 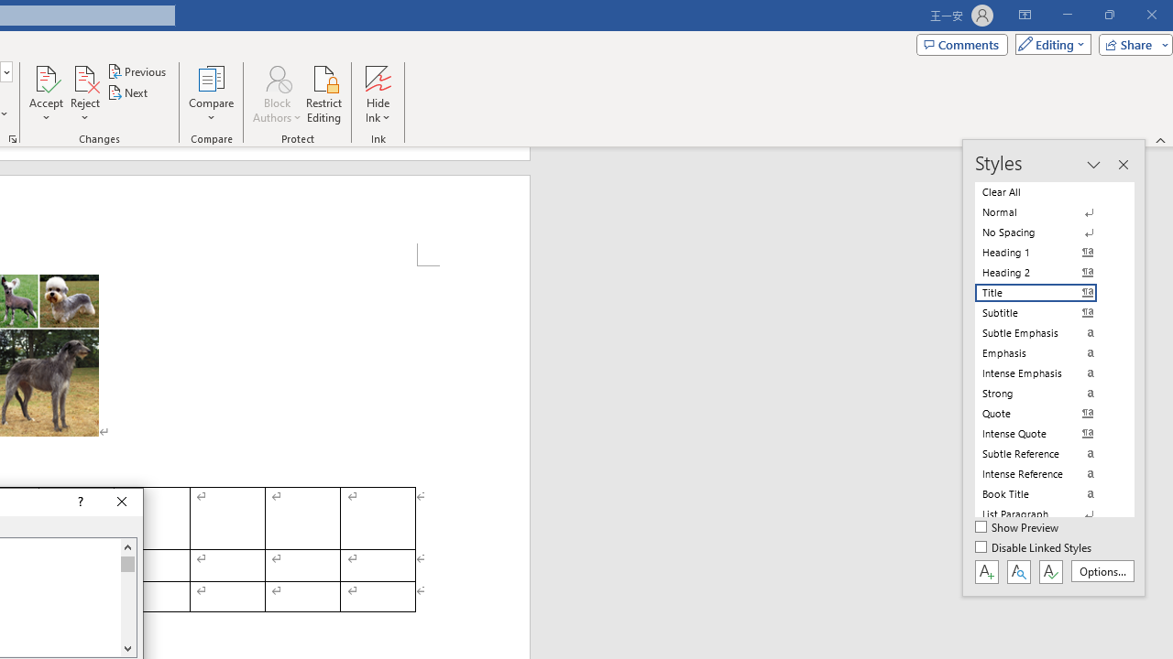 What do you see at coordinates (1047, 232) in the screenshot?
I see `No Spacing` at bounding box center [1047, 232].